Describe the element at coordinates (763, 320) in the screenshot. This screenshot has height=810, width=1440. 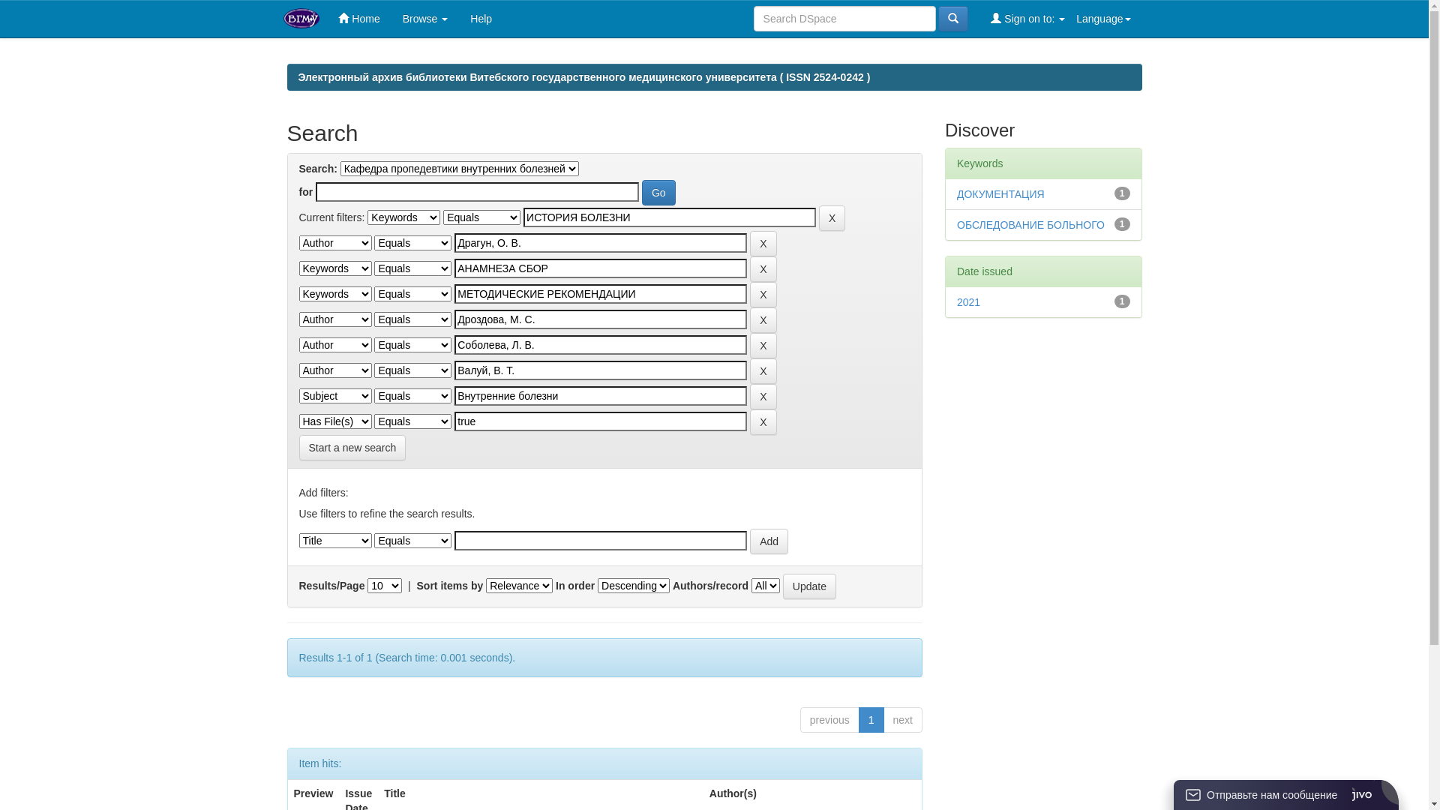
I see `X` at that location.